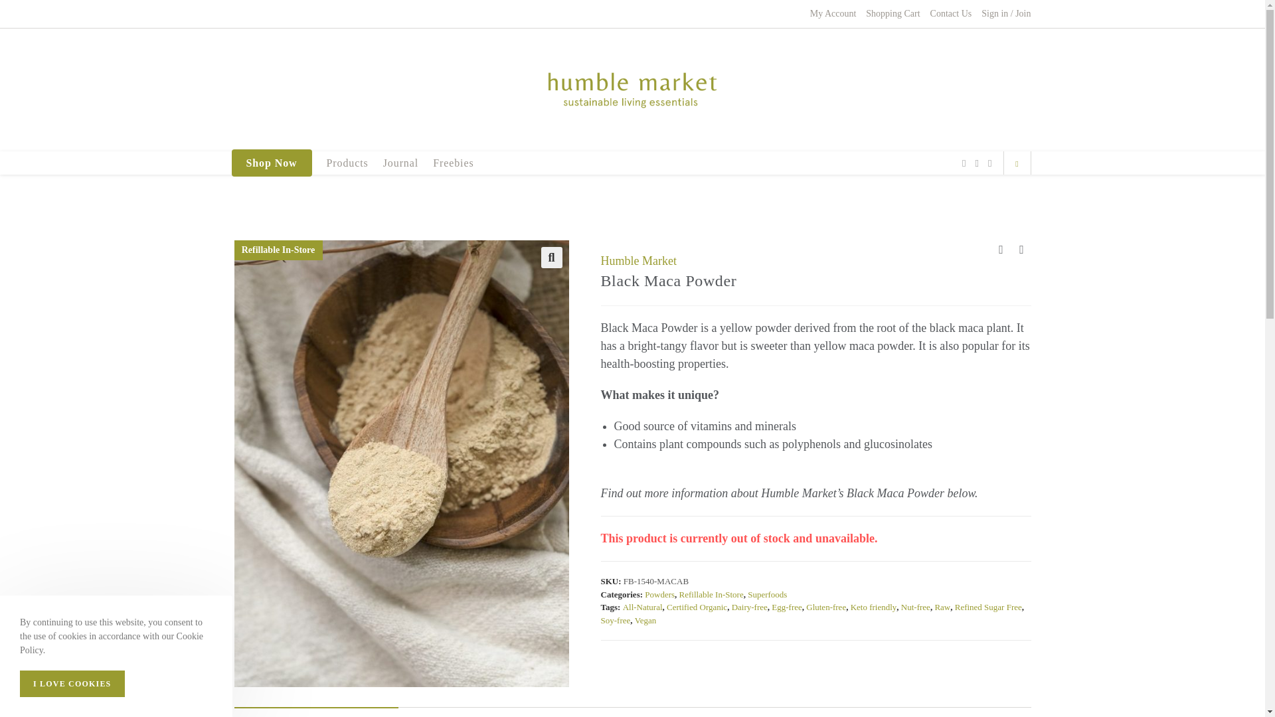 The width and height of the screenshot is (1275, 717). I want to click on Shopping Cart, so click(892, 13).